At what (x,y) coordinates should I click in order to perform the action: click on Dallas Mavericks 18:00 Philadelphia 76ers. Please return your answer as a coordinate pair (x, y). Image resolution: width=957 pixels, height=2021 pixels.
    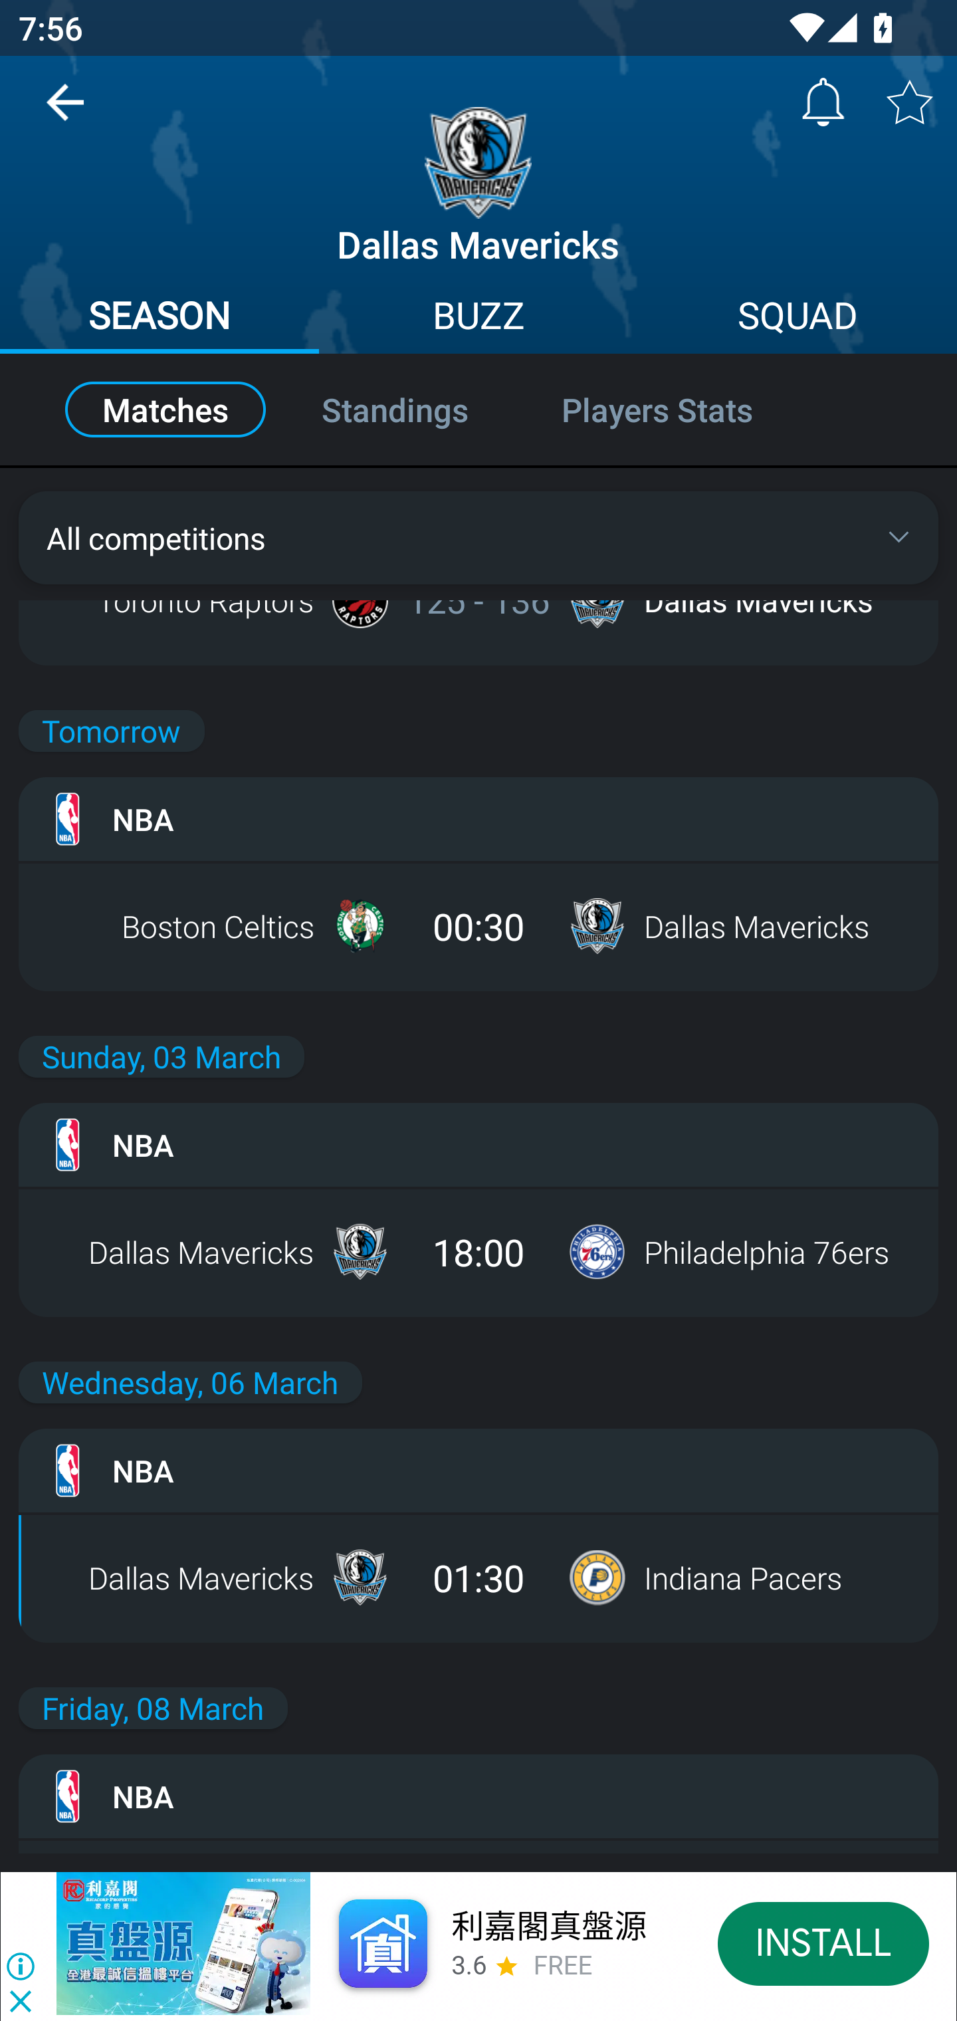
    Looking at the image, I should click on (478, 1252).